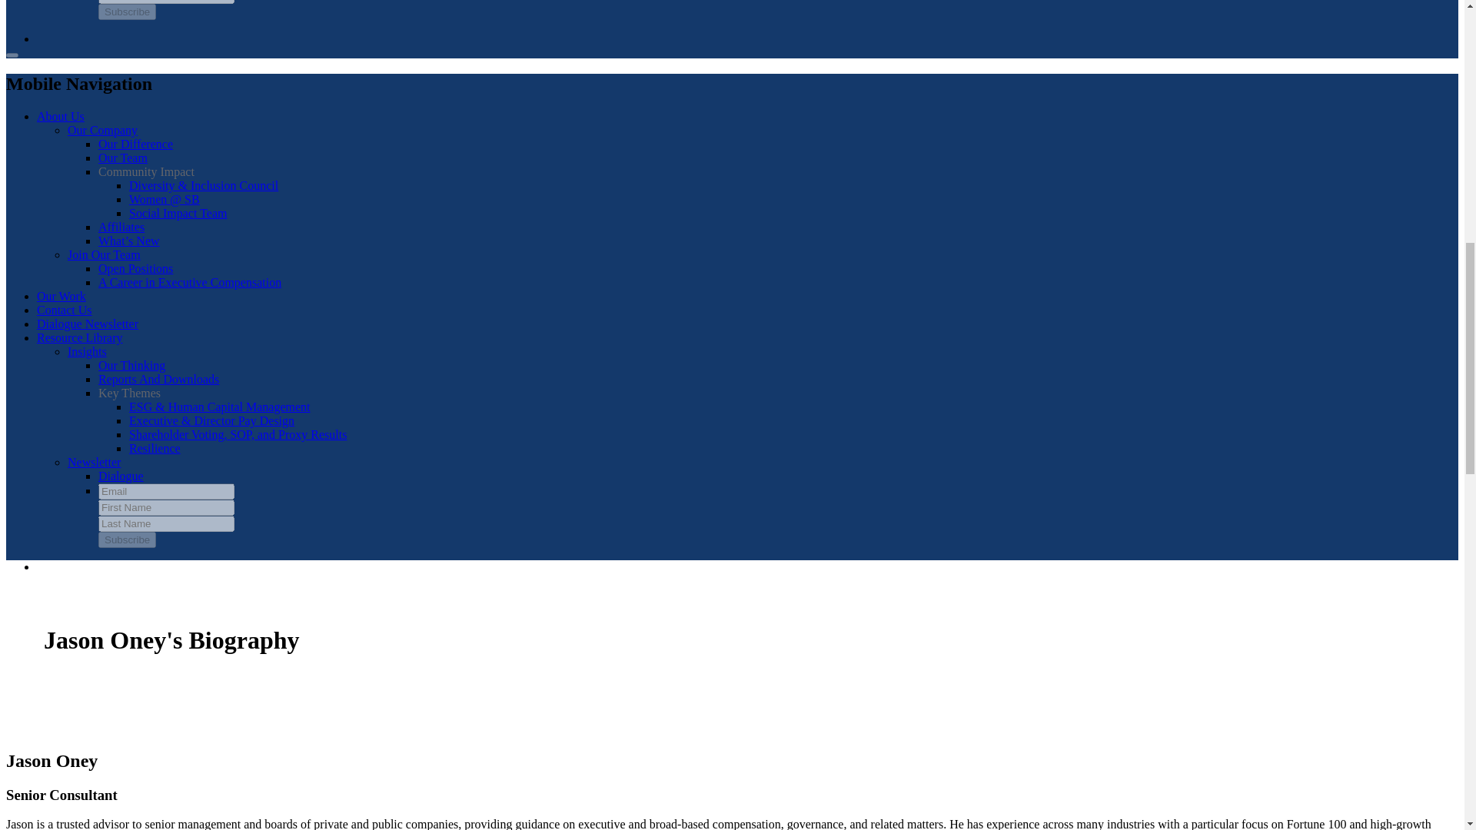 This screenshot has height=830, width=1476. Describe the element at coordinates (135, 144) in the screenshot. I see `Our Difference` at that location.